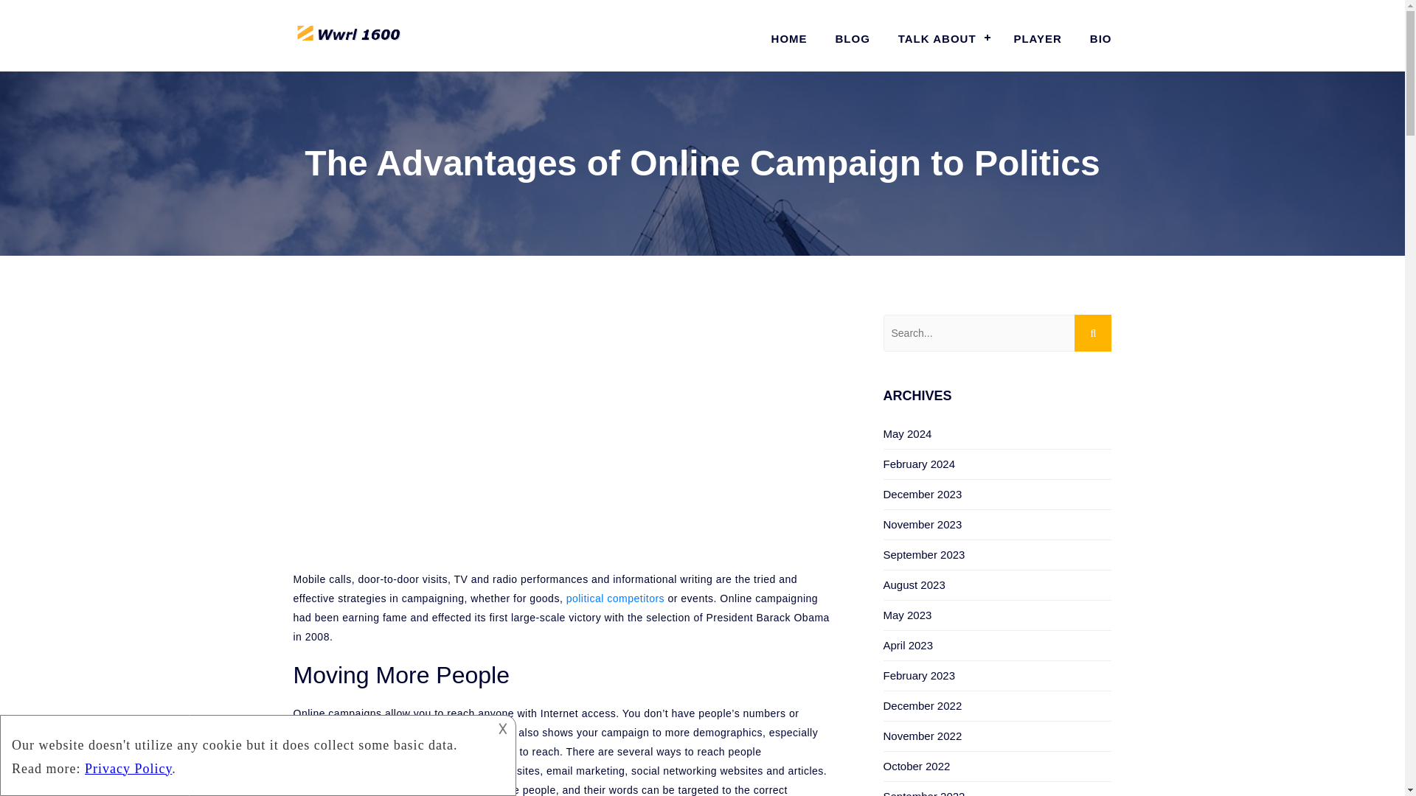  What do you see at coordinates (920, 675) in the screenshot?
I see `February 2023` at bounding box center [920, 675].